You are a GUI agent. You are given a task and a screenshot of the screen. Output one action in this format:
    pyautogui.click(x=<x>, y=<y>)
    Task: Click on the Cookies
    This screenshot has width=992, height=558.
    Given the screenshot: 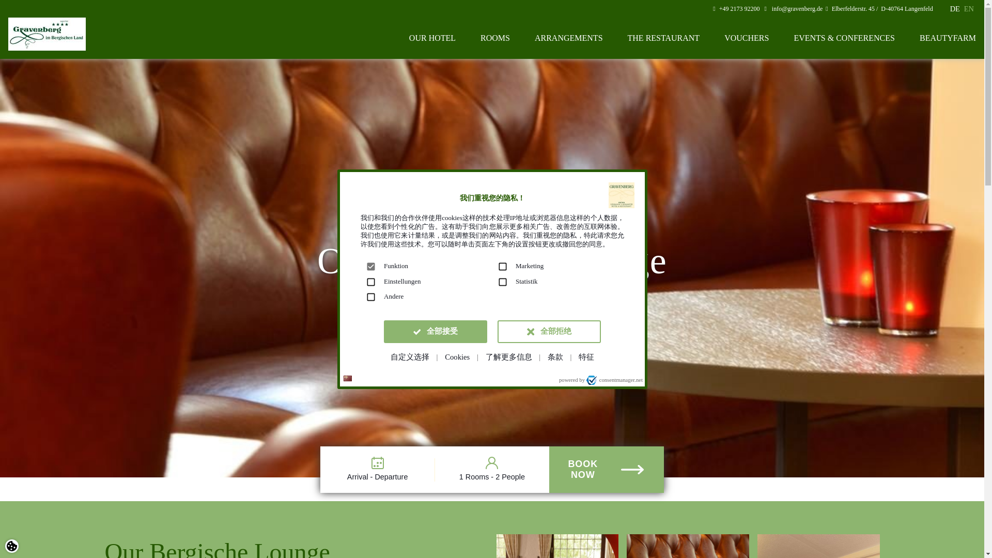 What is the action you would take?
    pyautogui.click(x=457, y=357)
    